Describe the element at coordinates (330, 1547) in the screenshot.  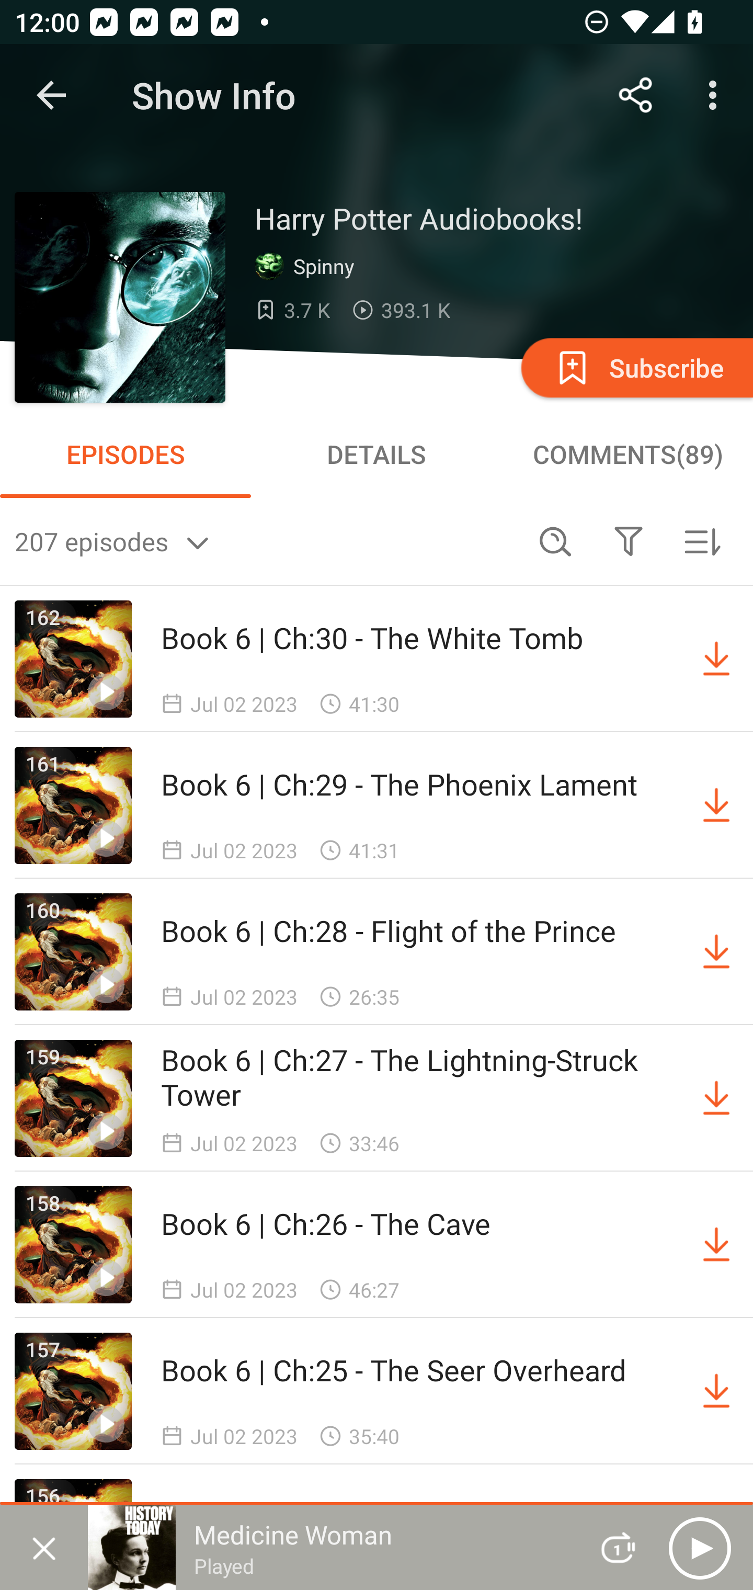
I see `Medicine Woman Played` at that location.